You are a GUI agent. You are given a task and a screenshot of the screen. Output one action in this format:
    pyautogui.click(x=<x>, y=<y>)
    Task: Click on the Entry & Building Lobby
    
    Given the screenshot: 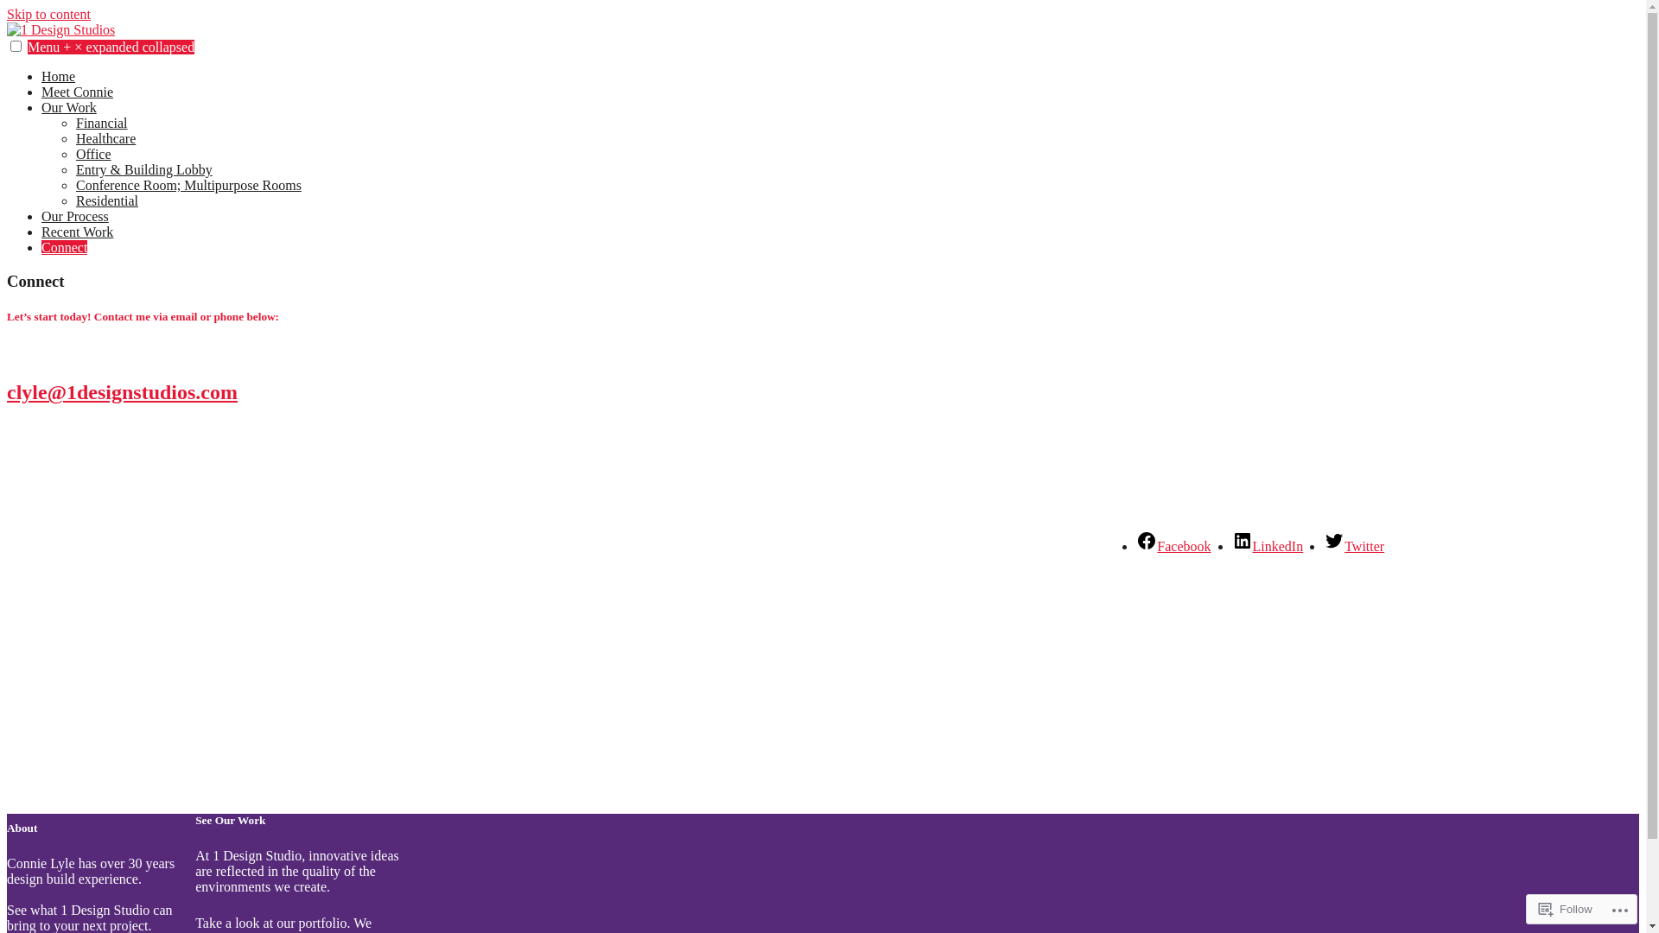 What is the action you would take?
    pyautogui.click(x=143, y=169)
    